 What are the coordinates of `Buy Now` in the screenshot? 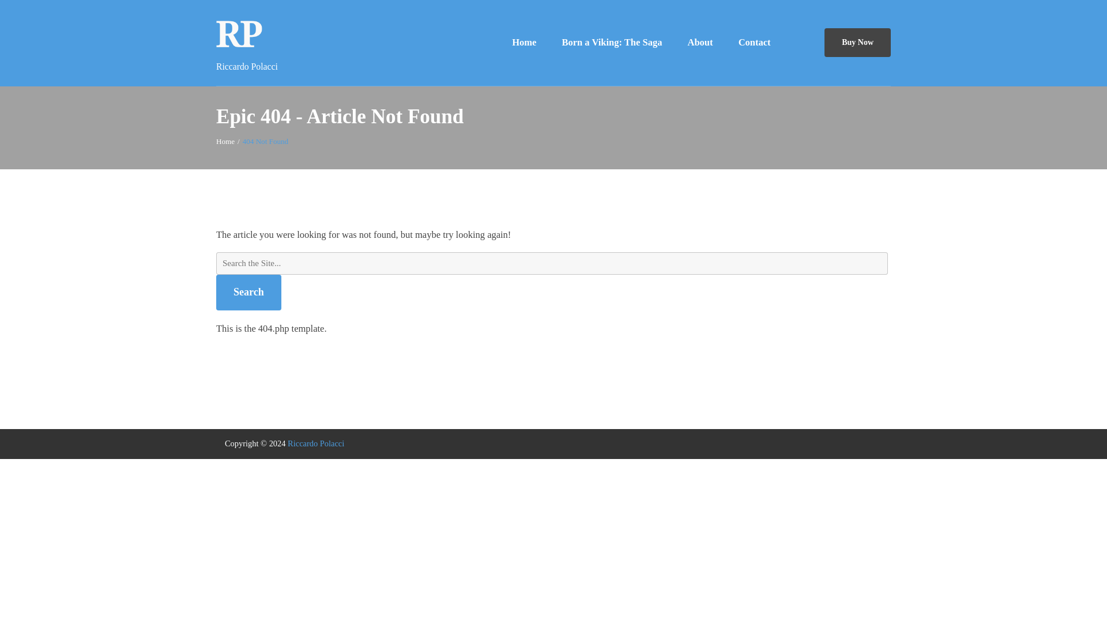 It's located at (857, 42).